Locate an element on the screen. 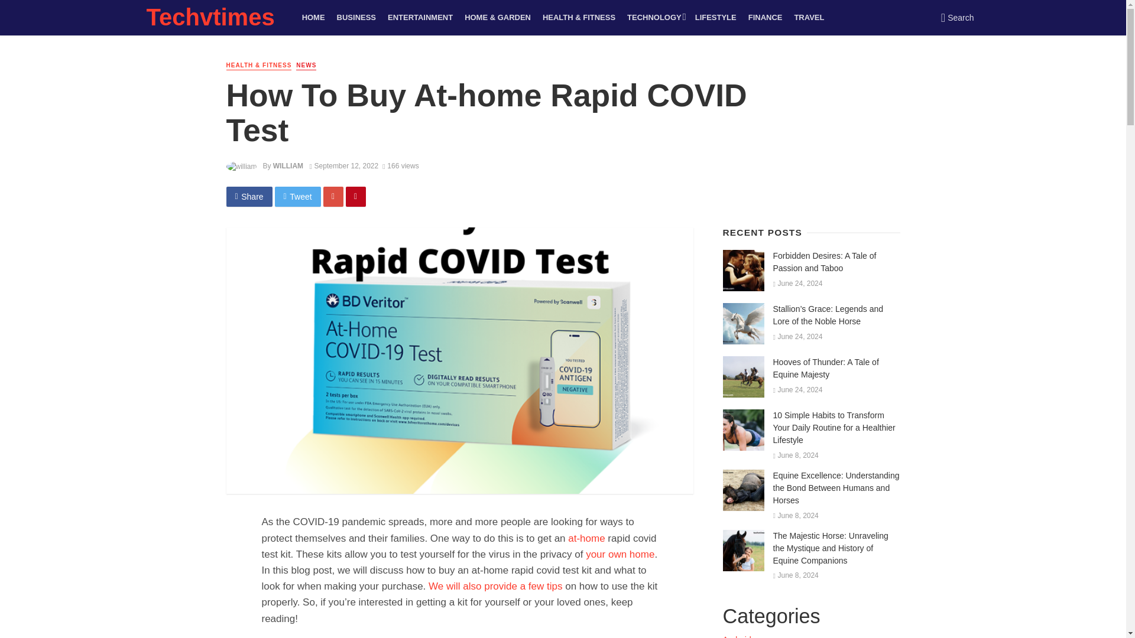  BUSINESS is located at coordinates (356, 18).